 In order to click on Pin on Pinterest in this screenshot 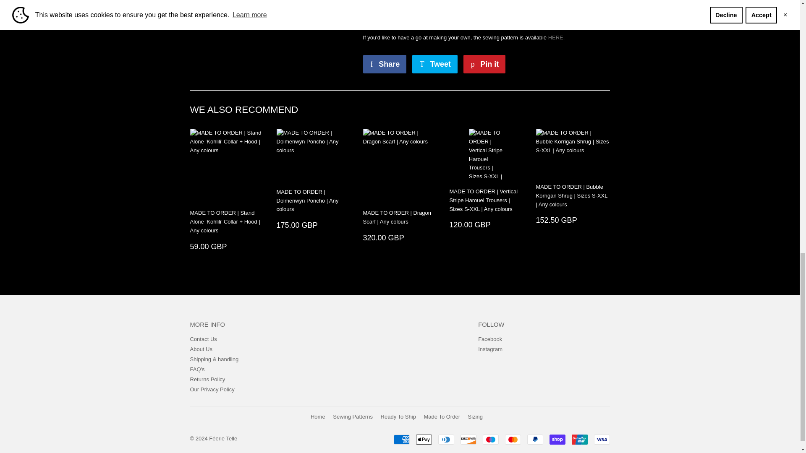, I will do `click(484, 64)`.